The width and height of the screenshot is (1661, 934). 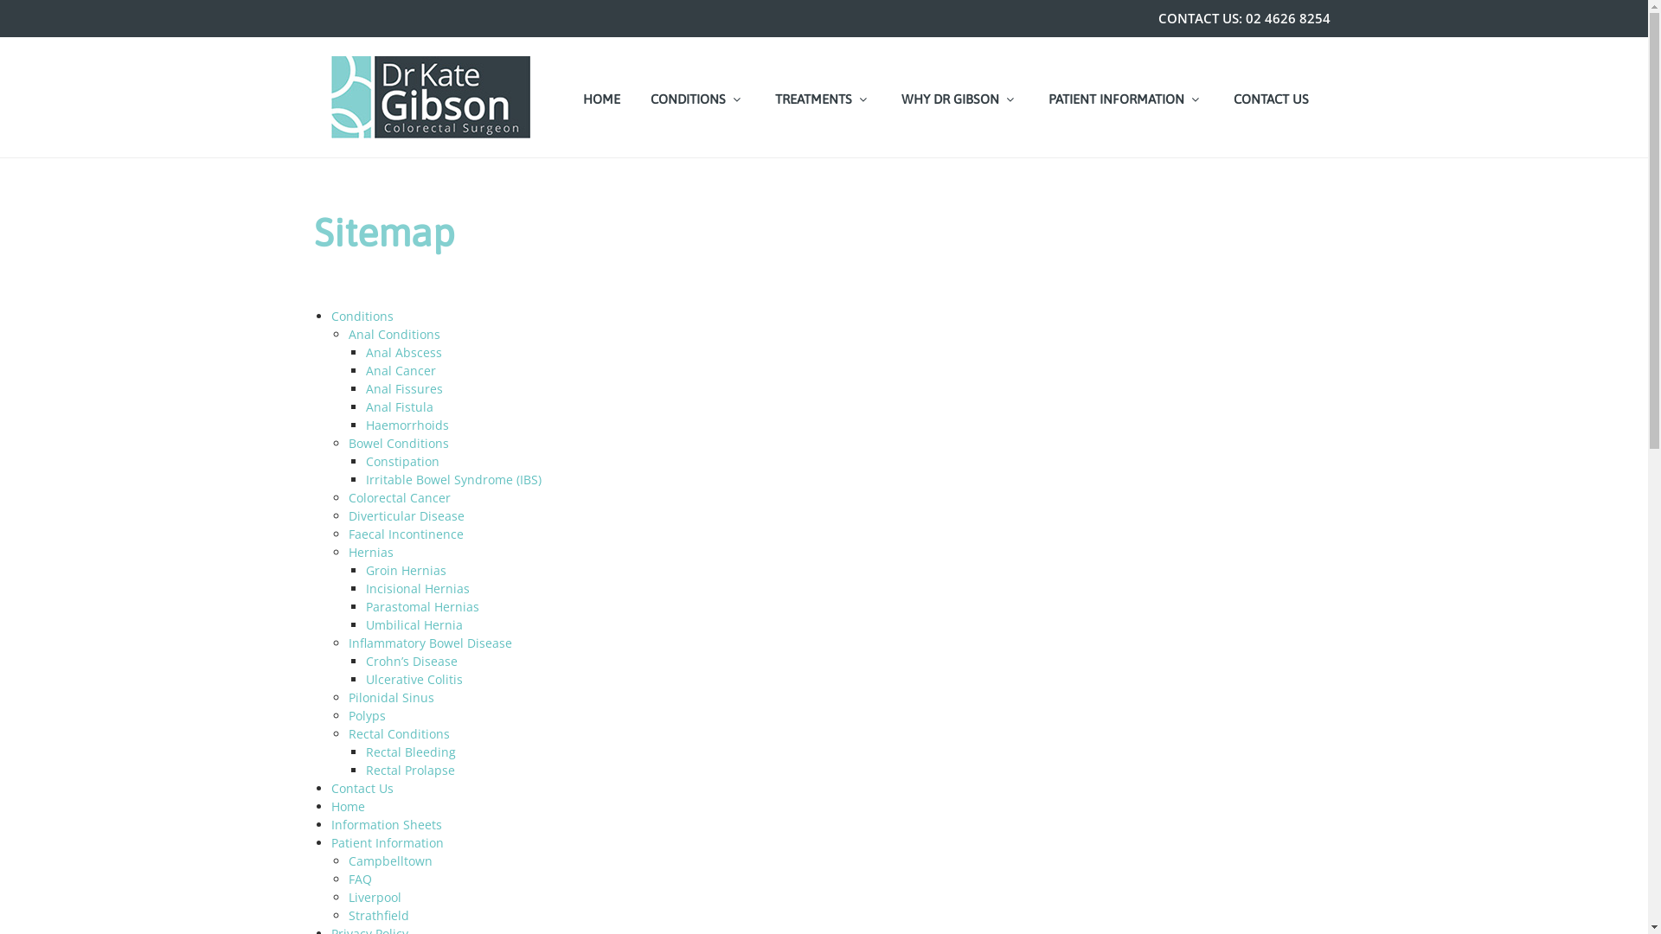 What do you see at coordinates (399, 406) in the screenshot?
I see `Anal Fistula` at bounding box center [399, 406].